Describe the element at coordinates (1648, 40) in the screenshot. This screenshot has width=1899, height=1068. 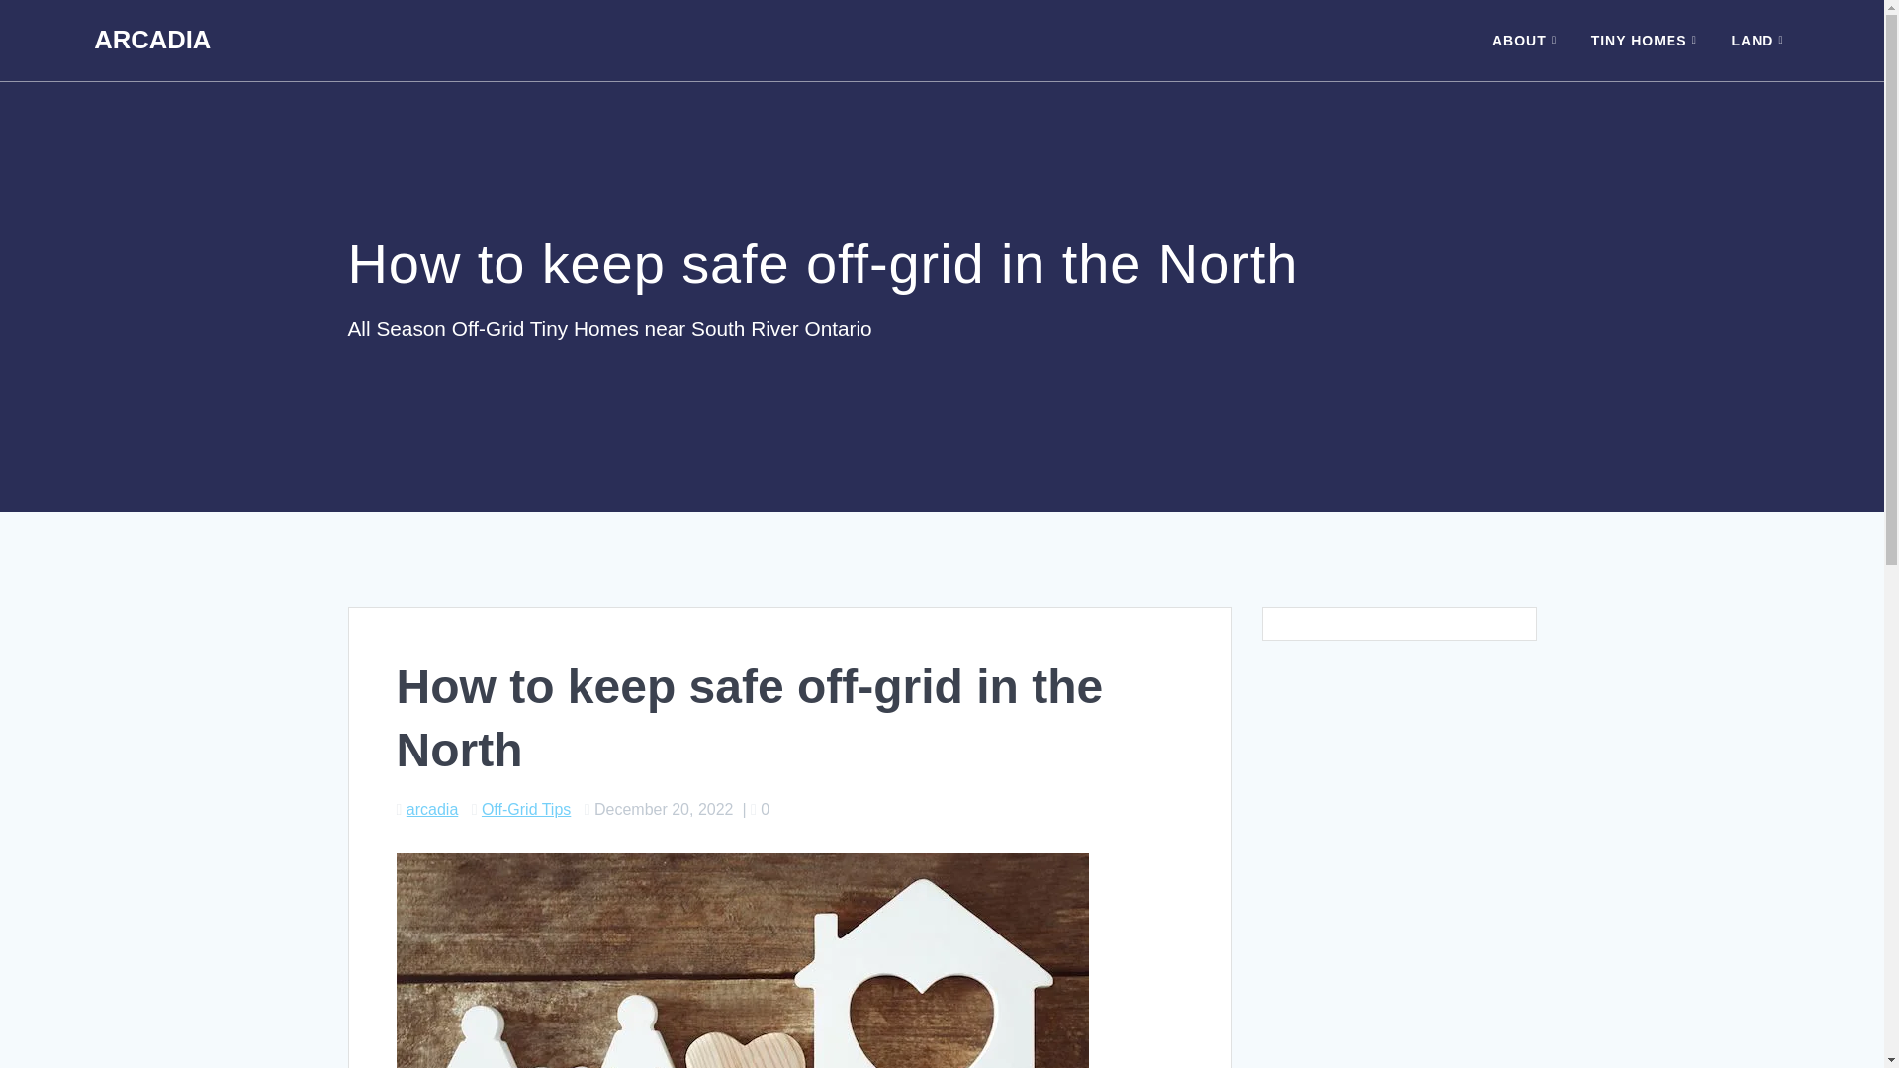
I see `TINY HOMES` at that location.